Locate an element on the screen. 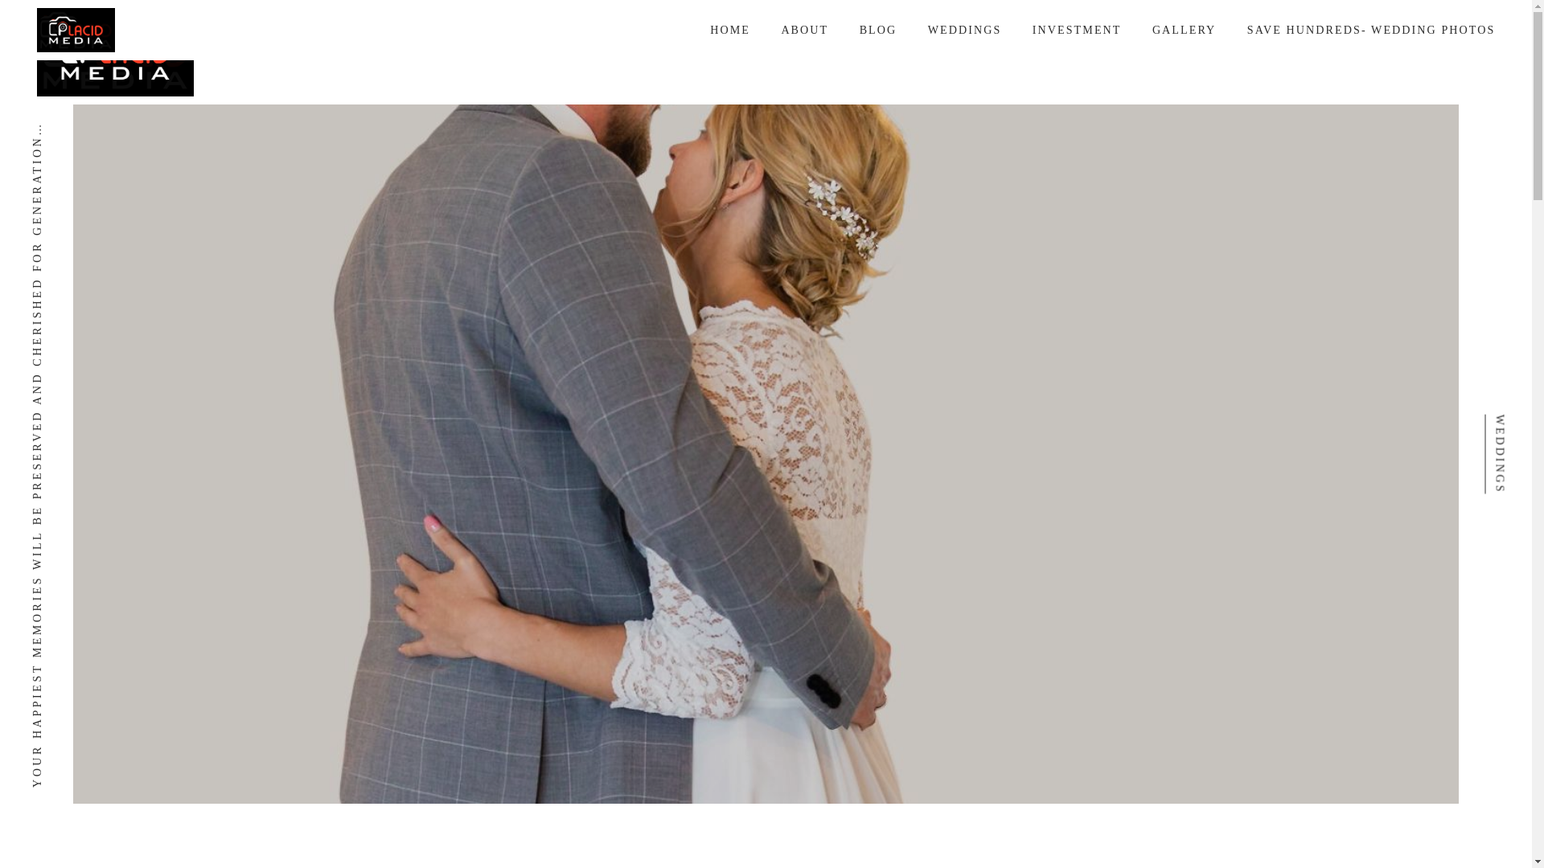  ABOUT is located at coordinates (804, 51).